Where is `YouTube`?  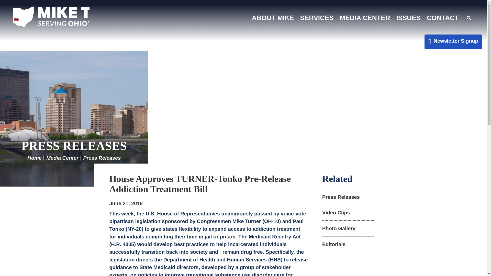
YouTube is located at coordinates (419, 42).